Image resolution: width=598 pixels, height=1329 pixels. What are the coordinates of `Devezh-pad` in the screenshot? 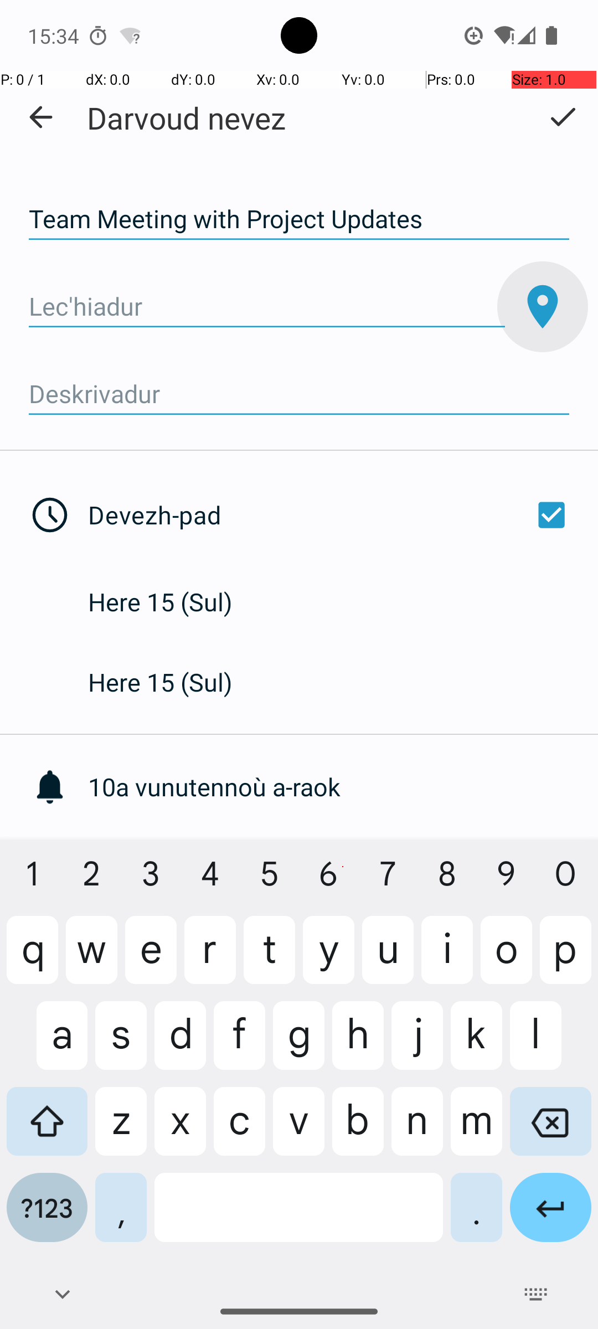 It's located at (331, 515).